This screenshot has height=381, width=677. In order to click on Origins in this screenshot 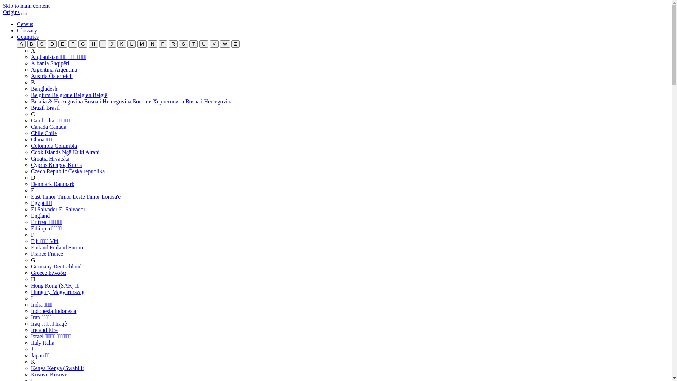, I will do `click(11, 12)`.